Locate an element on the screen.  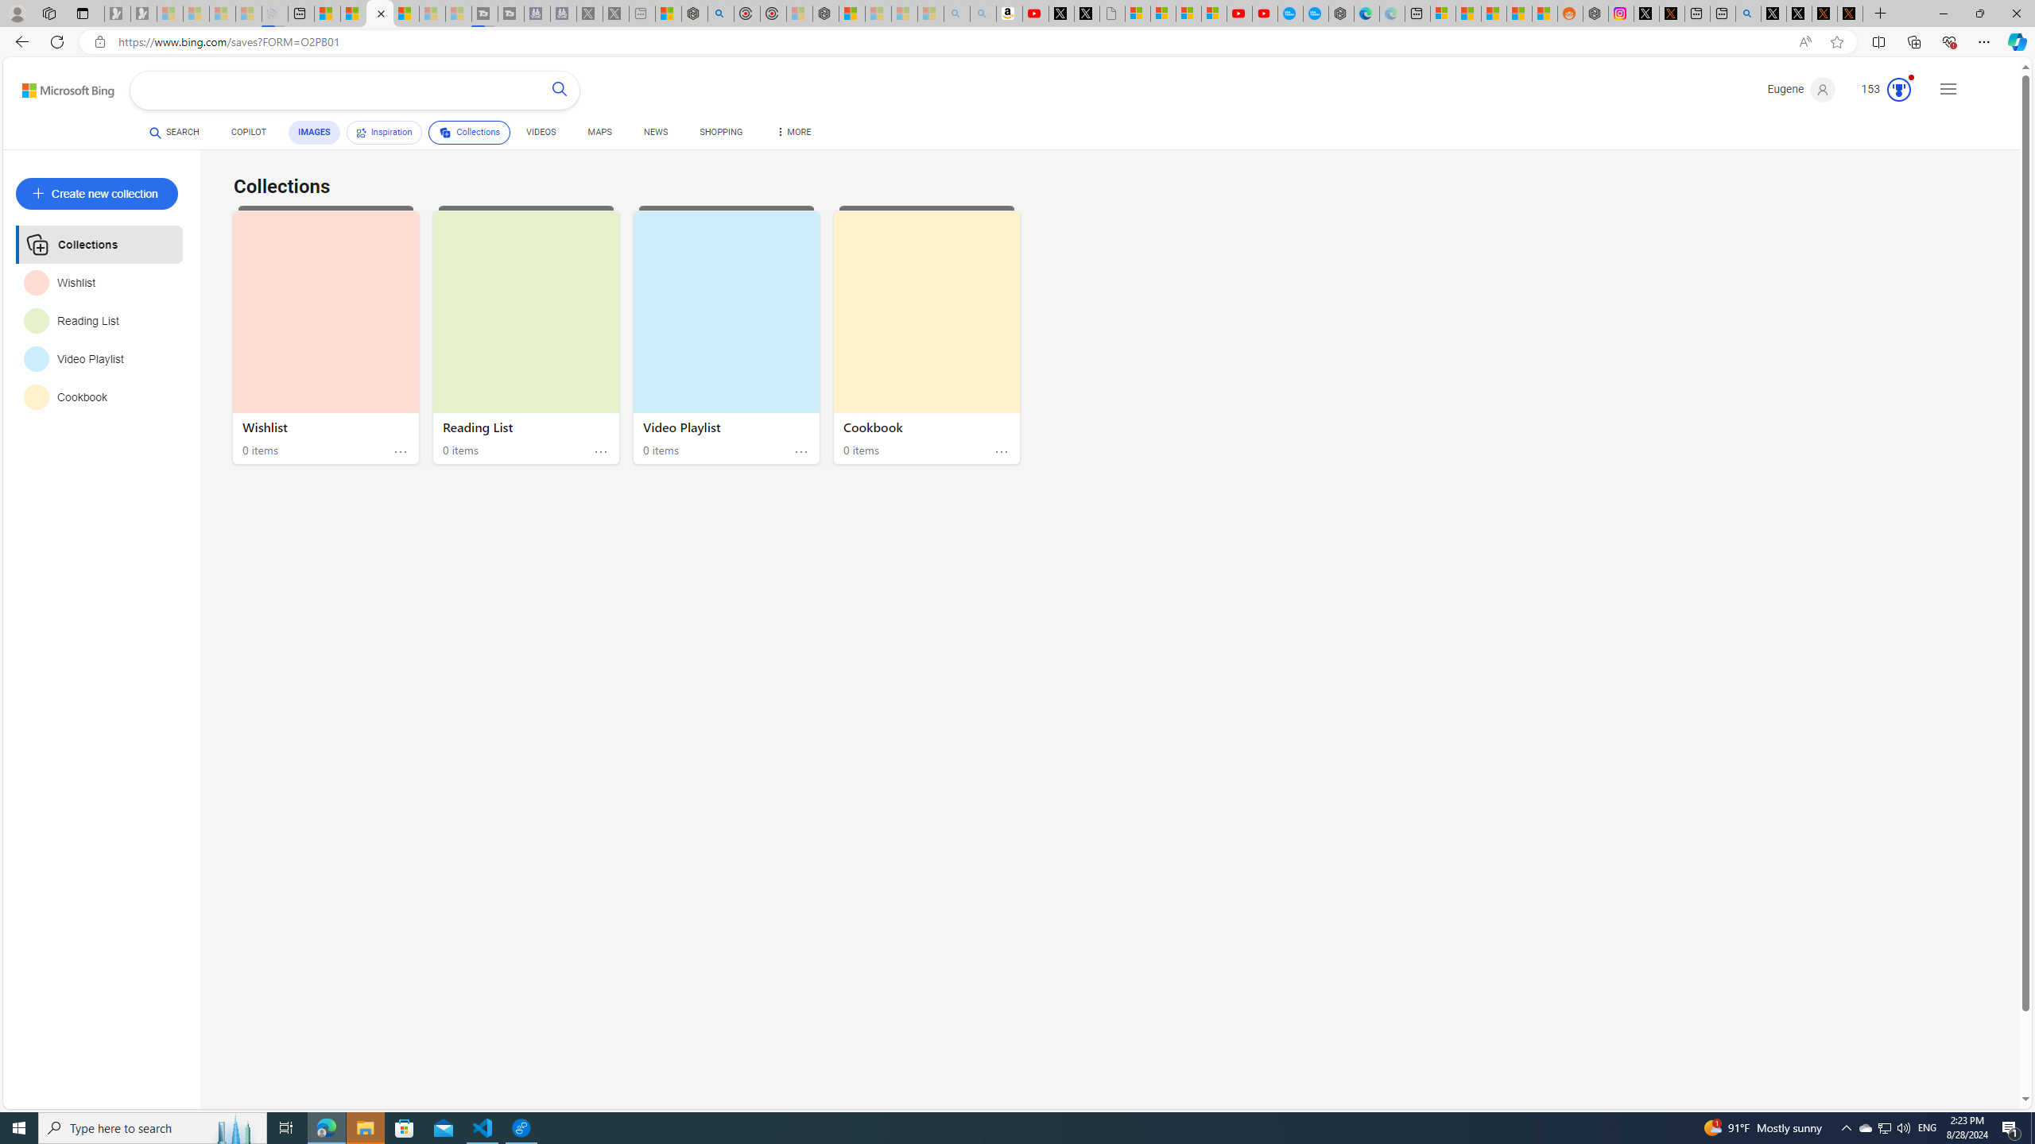
Create new collection is located at coordinates (97, 194).